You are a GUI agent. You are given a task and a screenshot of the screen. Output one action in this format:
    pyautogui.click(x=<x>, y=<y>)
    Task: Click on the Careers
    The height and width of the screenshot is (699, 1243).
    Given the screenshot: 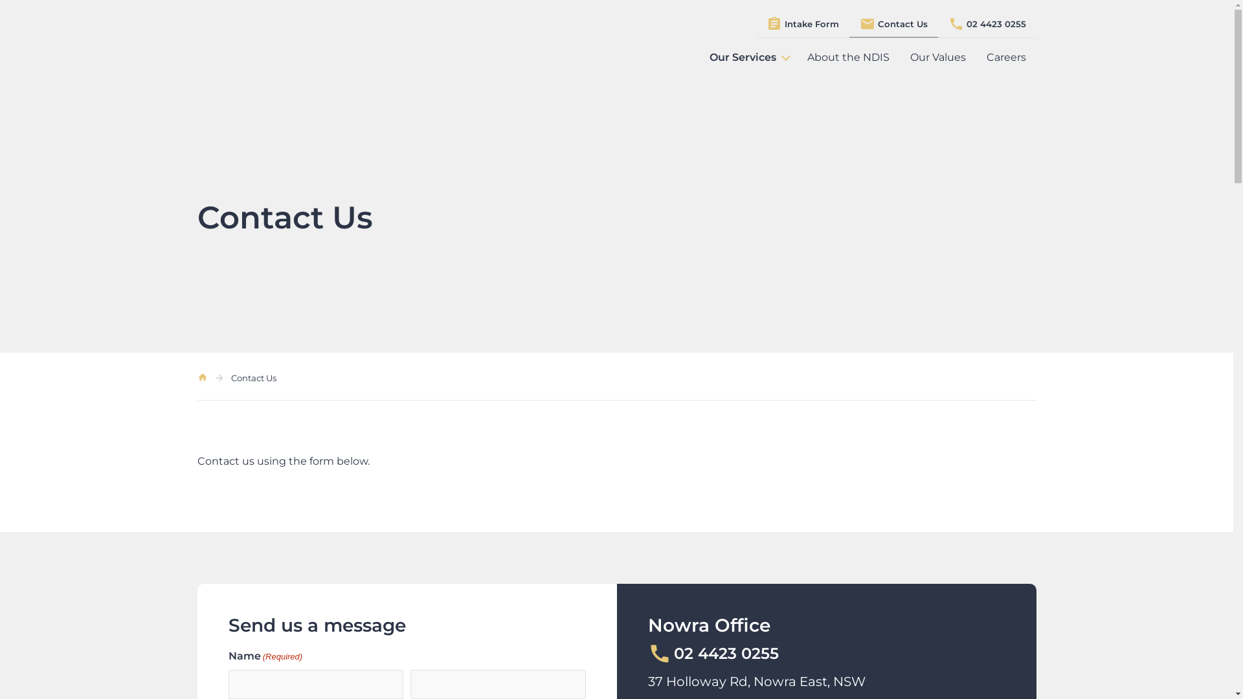 What is the action you would take?
    pyautogui.click(x=1006, y=58)
    